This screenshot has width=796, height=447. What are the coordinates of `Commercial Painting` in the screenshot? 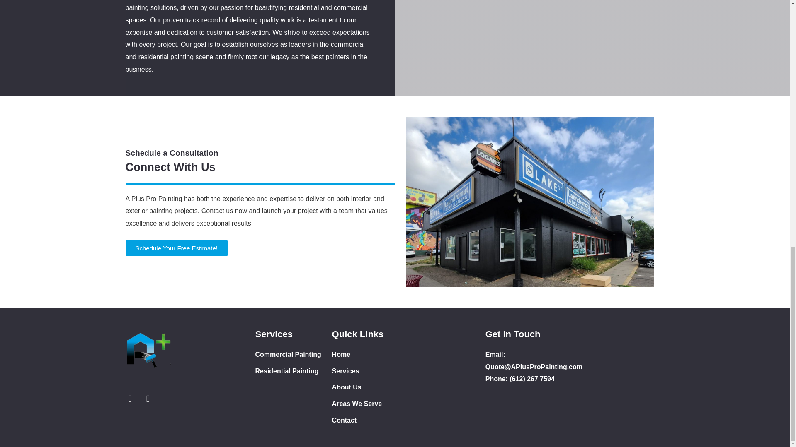 It's located at (294, 354).